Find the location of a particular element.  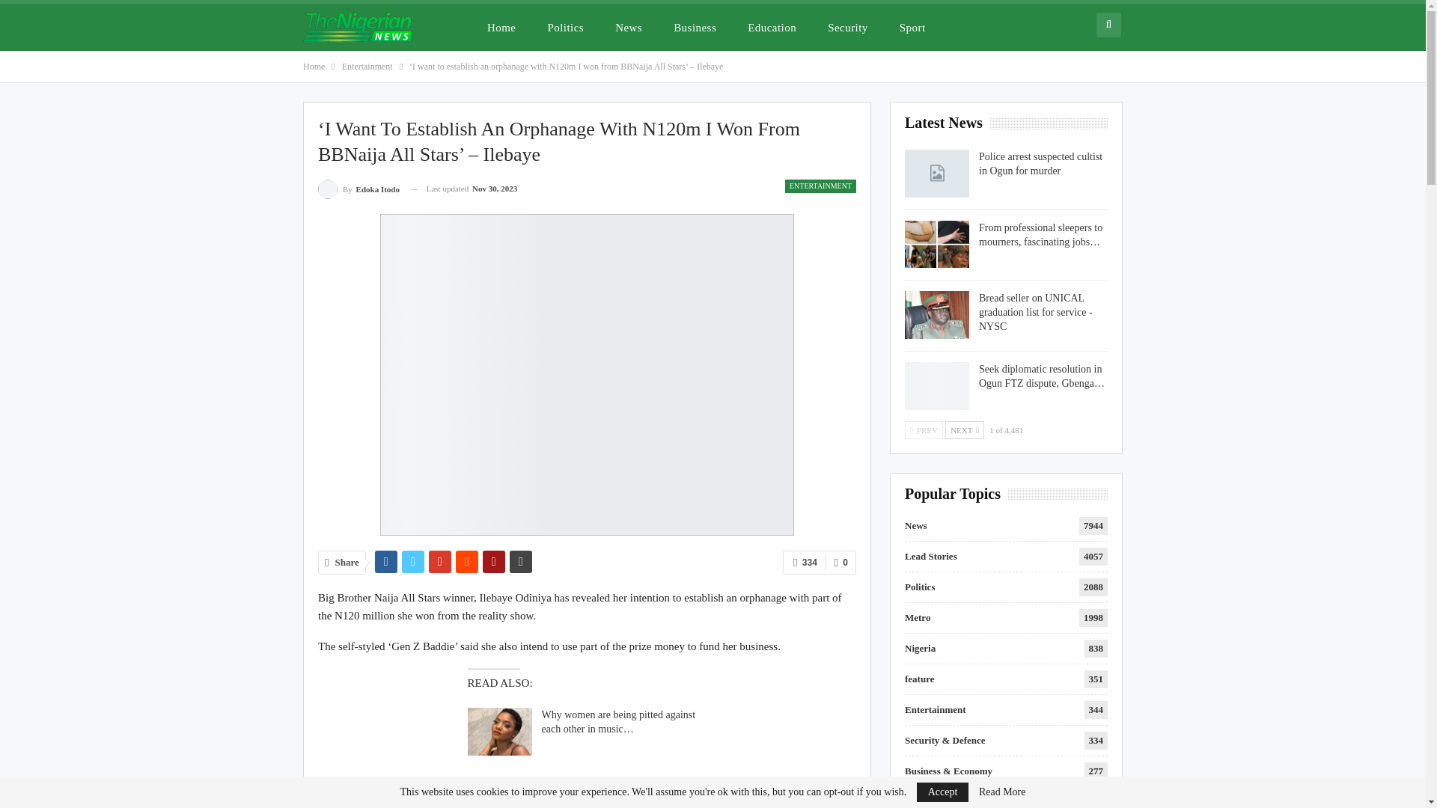

Education is located at coordinates (772, 27).